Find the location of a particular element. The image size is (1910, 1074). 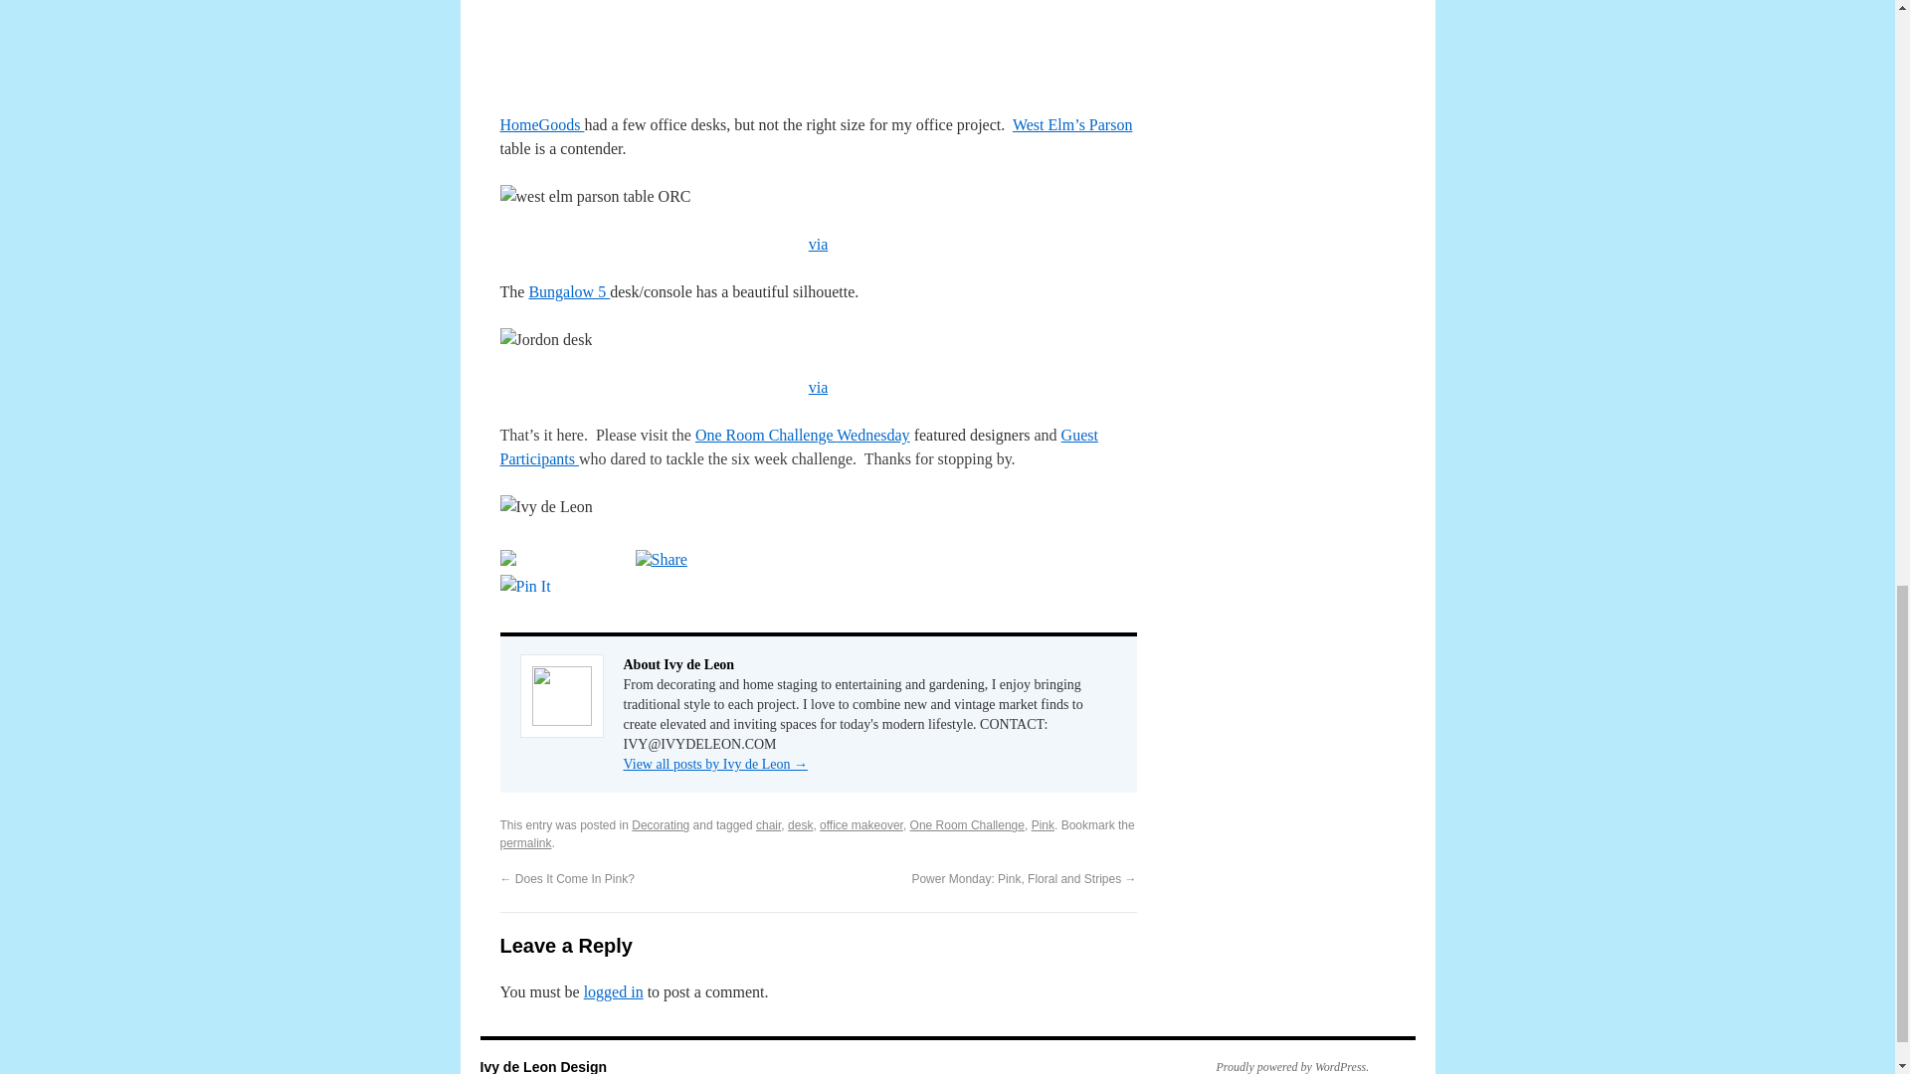

Decorating is located at coordinates (661, 825).